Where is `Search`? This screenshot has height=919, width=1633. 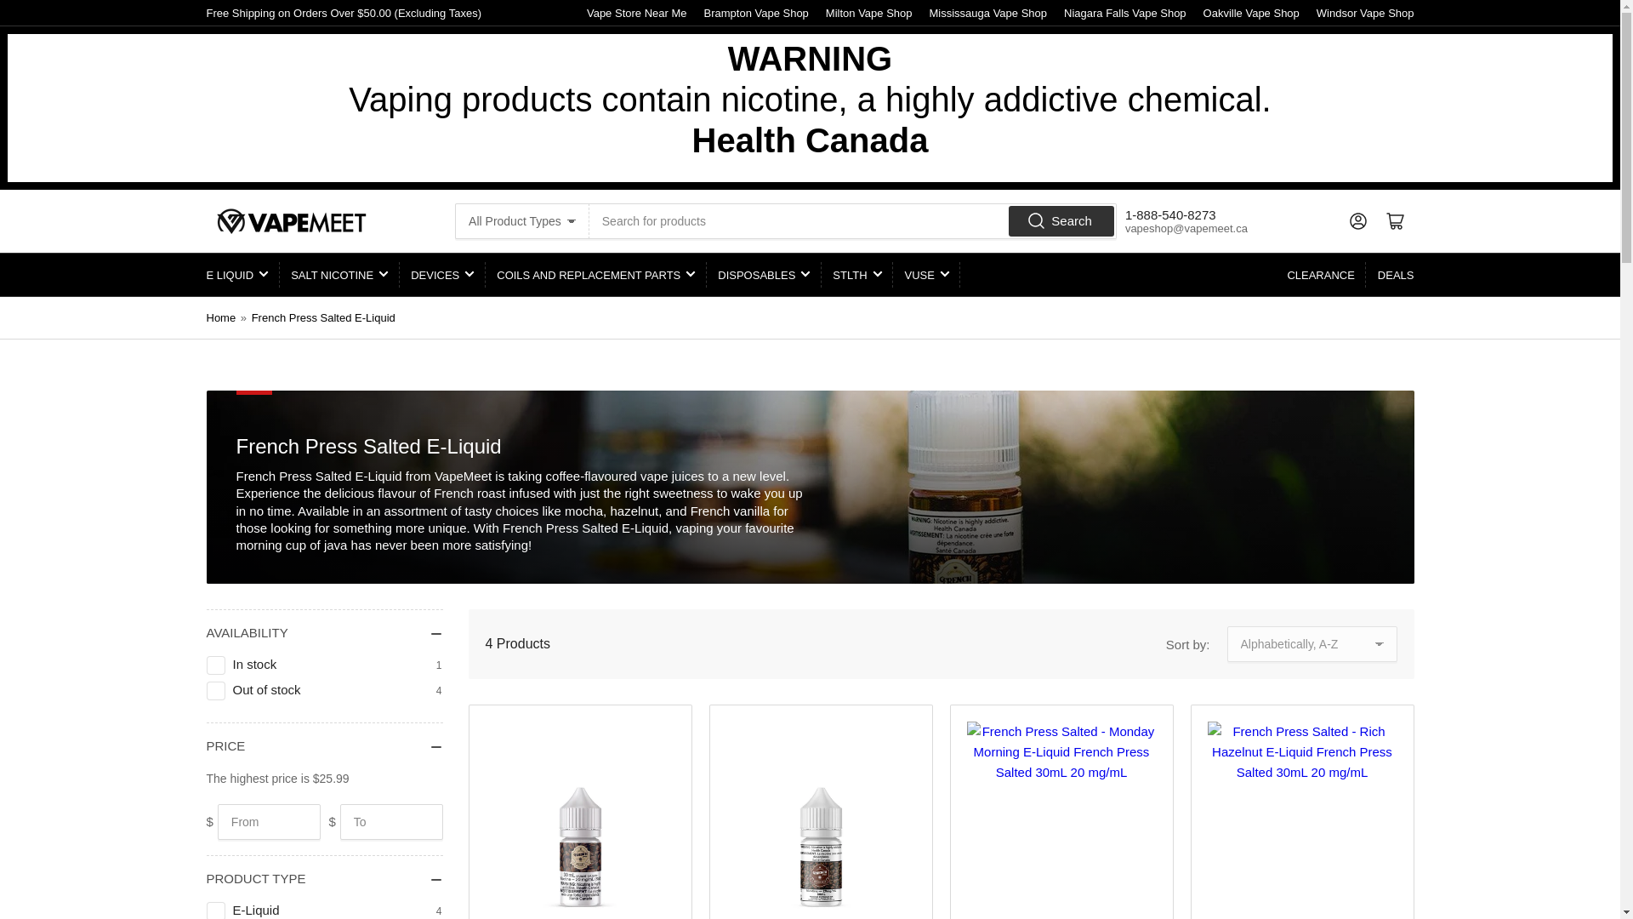 Search is located at coordinates (1061, 221).